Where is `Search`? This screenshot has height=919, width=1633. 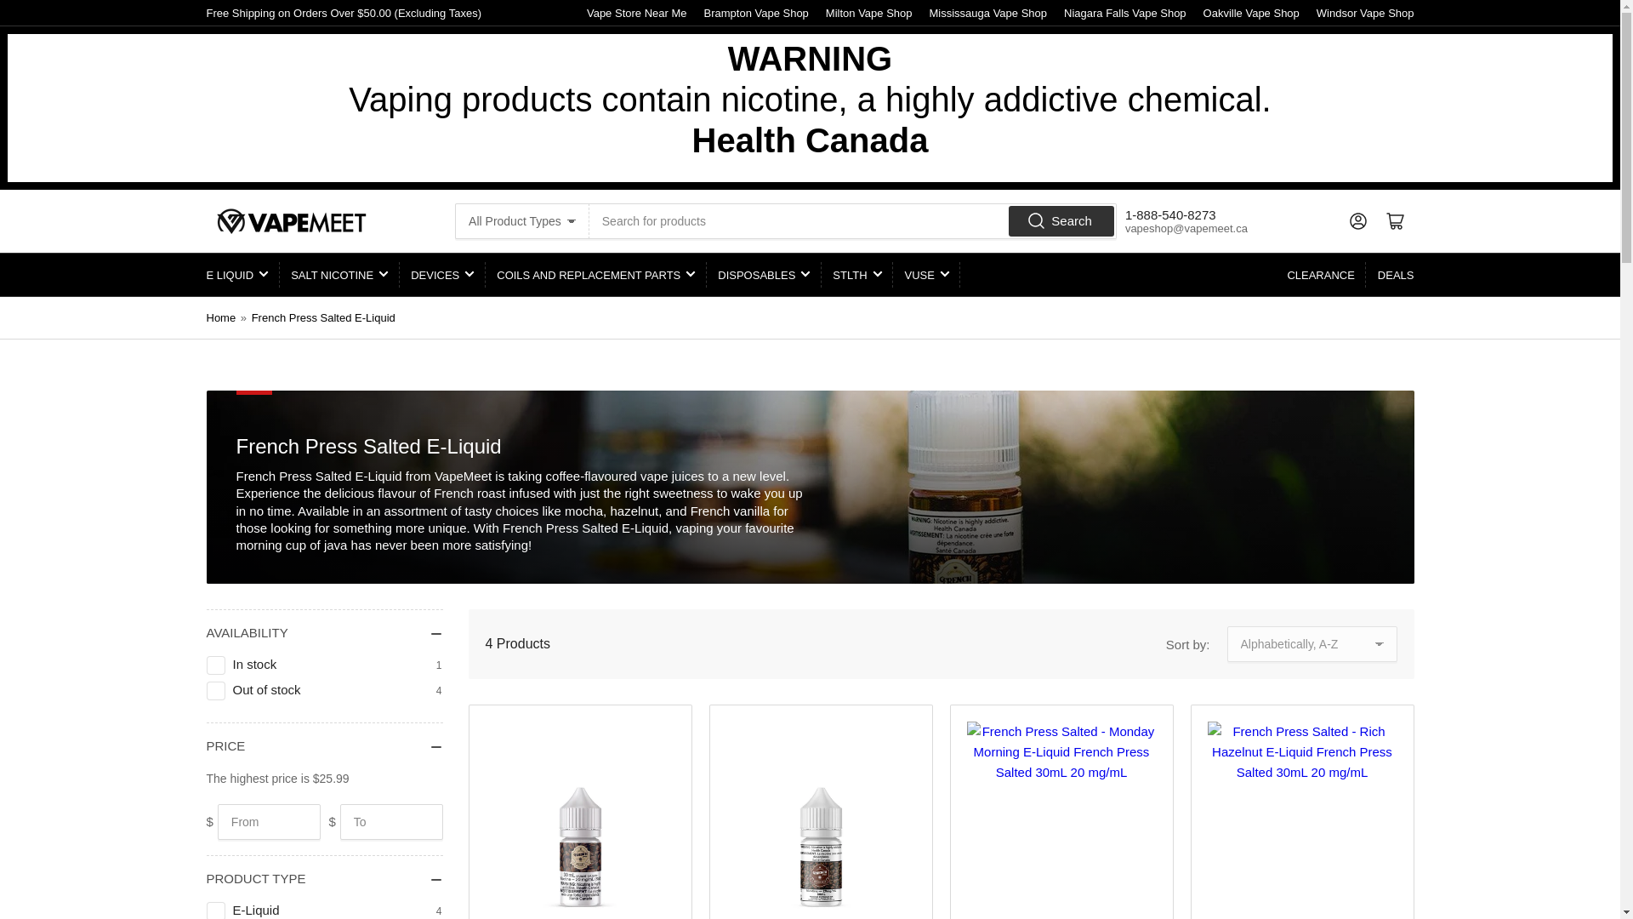 Search is located at coordinates (1061, 221).